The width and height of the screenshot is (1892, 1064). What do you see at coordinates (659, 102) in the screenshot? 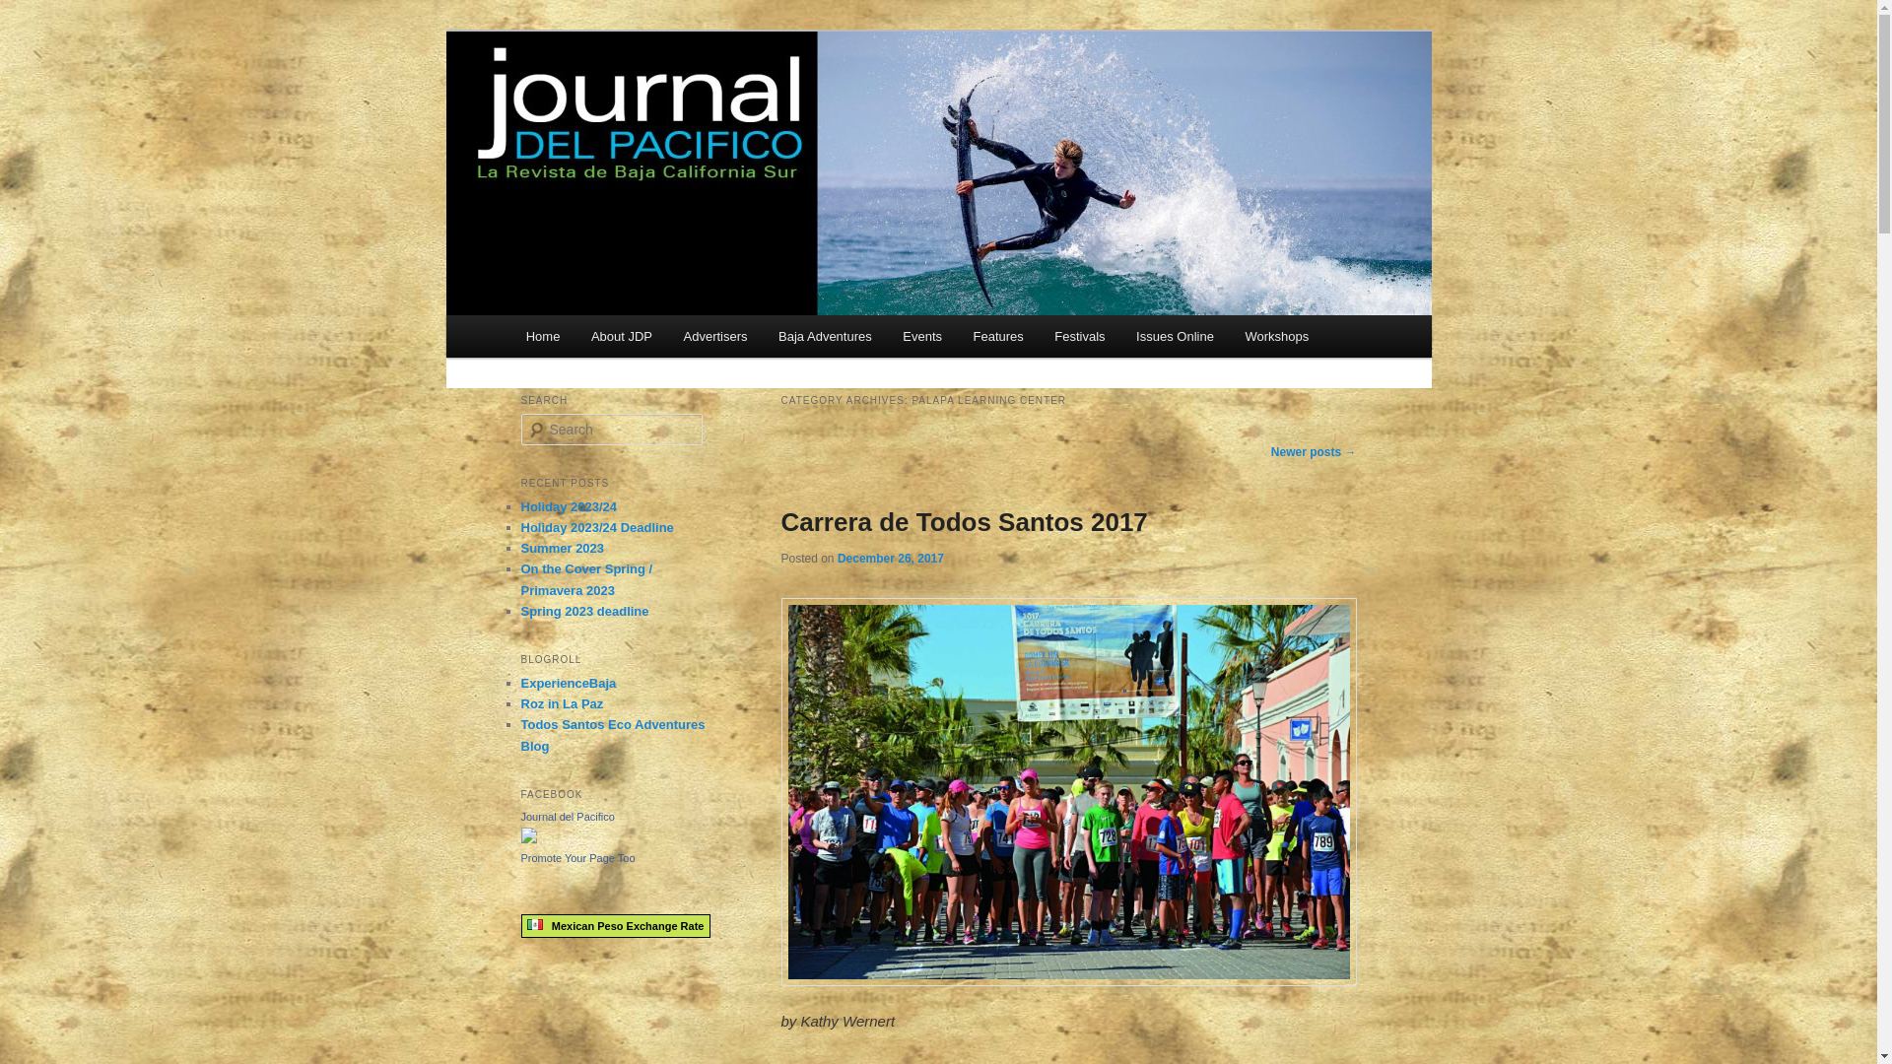
I see `Journal del Pacifico` at bounding box center [659, 102].